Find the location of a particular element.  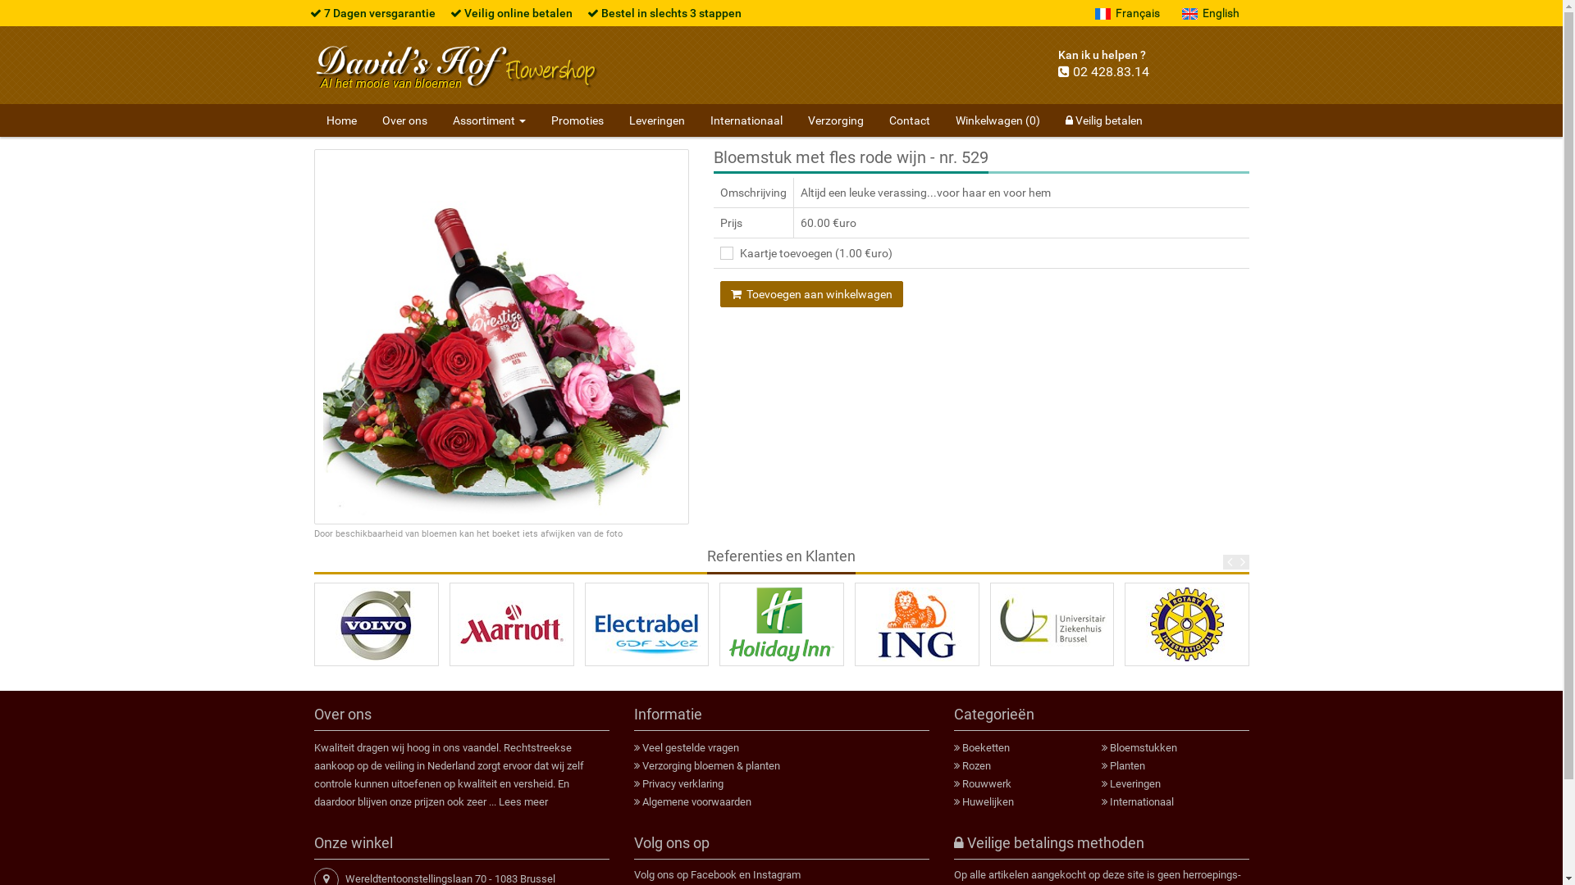

Boeketten is located at coordinates (985, 747).